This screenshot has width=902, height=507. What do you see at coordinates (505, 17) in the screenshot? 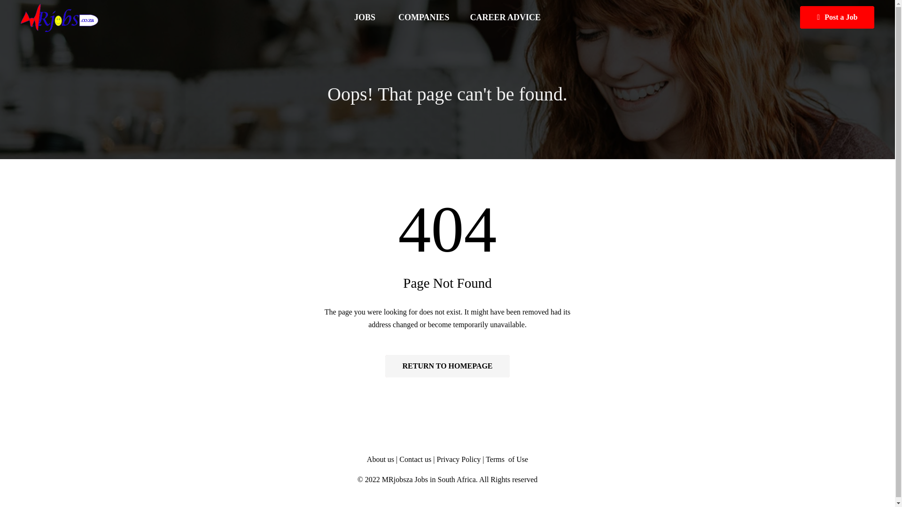
I see `CAREER ADVICE` at bounding box center [505, 17].